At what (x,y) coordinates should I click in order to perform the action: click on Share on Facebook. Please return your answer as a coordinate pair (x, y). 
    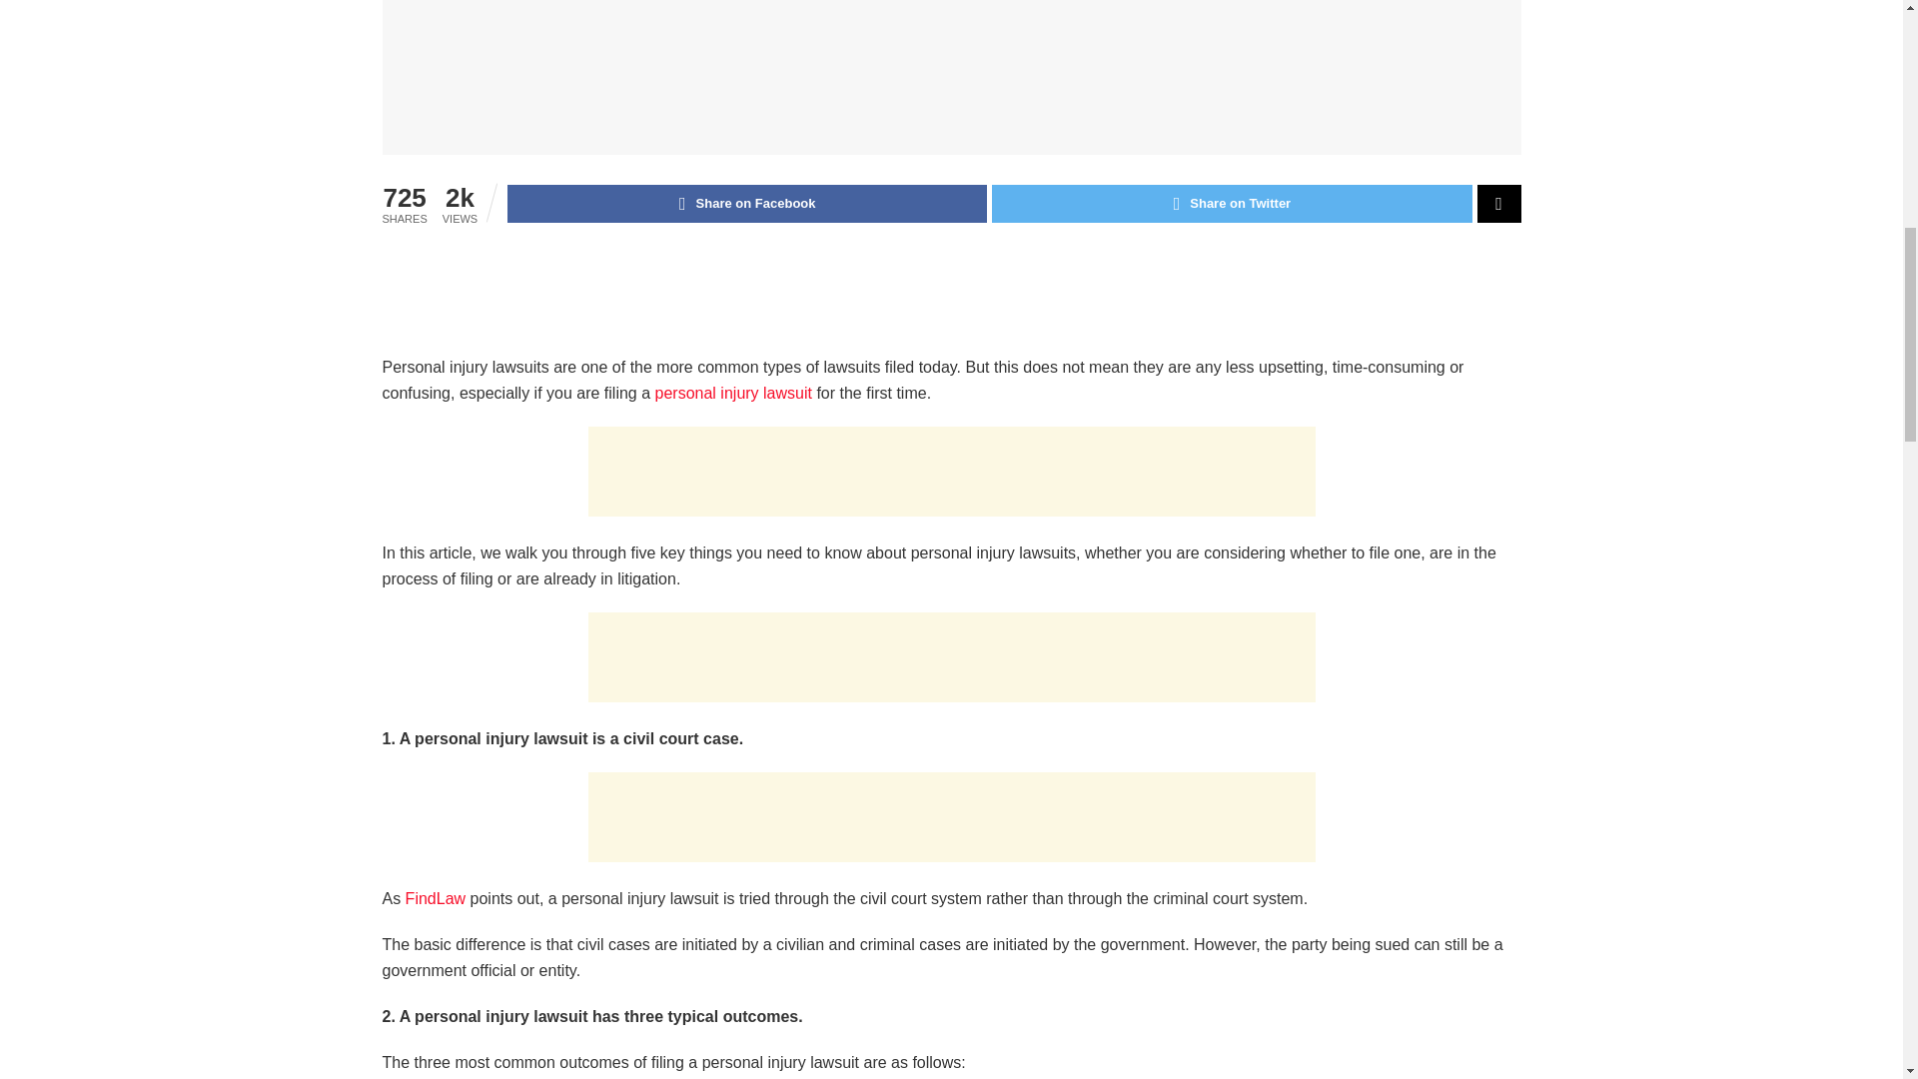
    Looking at the image, I should click on (747, 203).